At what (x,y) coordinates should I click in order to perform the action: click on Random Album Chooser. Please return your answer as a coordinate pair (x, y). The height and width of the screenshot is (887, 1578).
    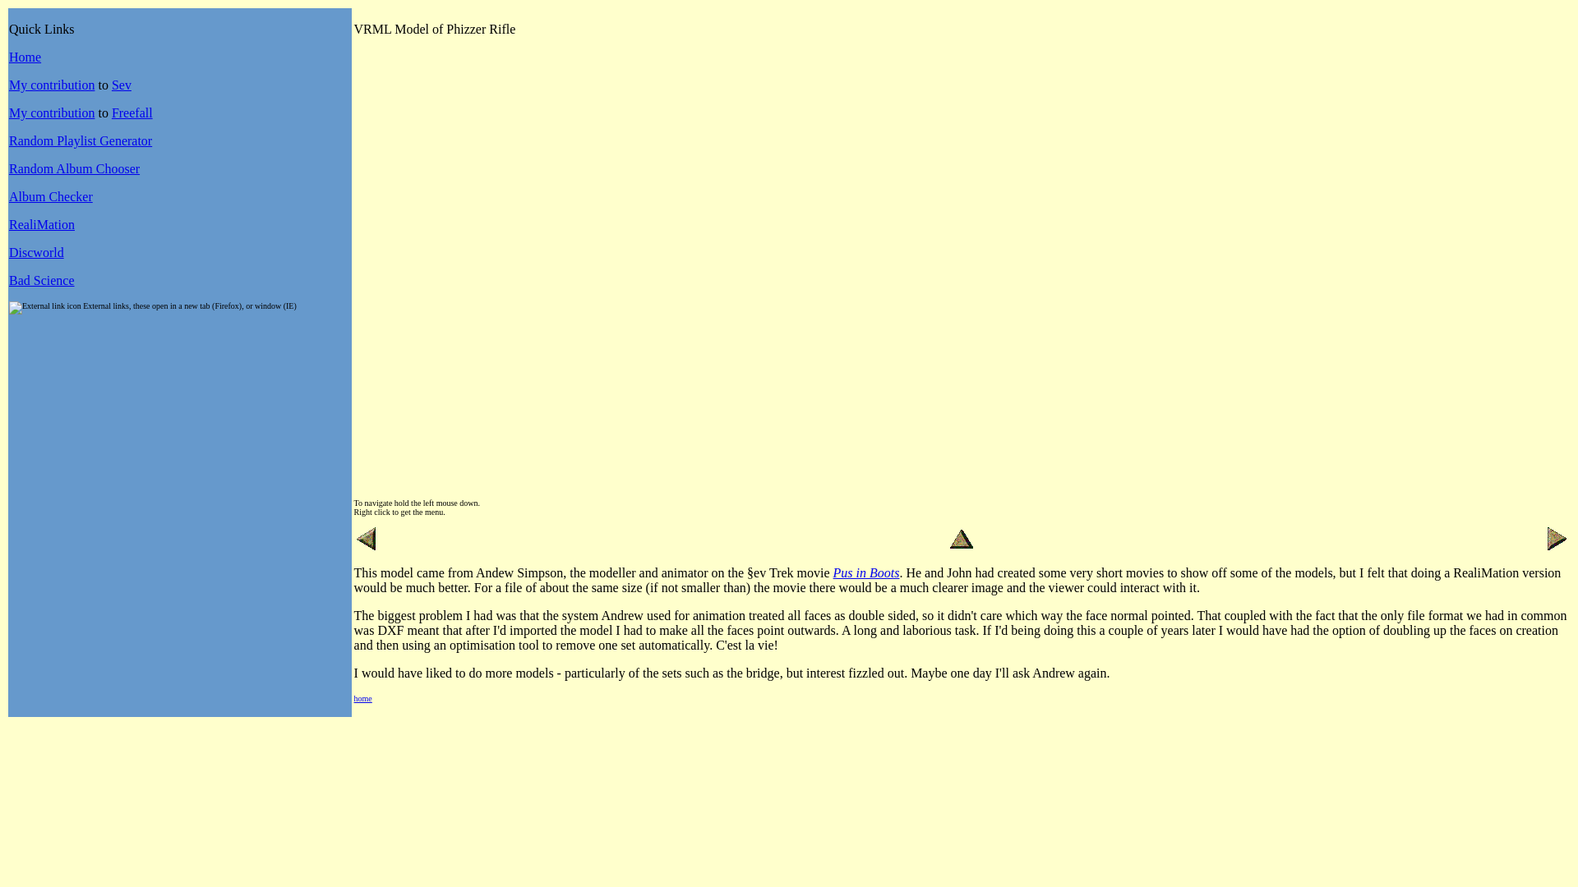
    Looking at the image, I should click on (74, 168).